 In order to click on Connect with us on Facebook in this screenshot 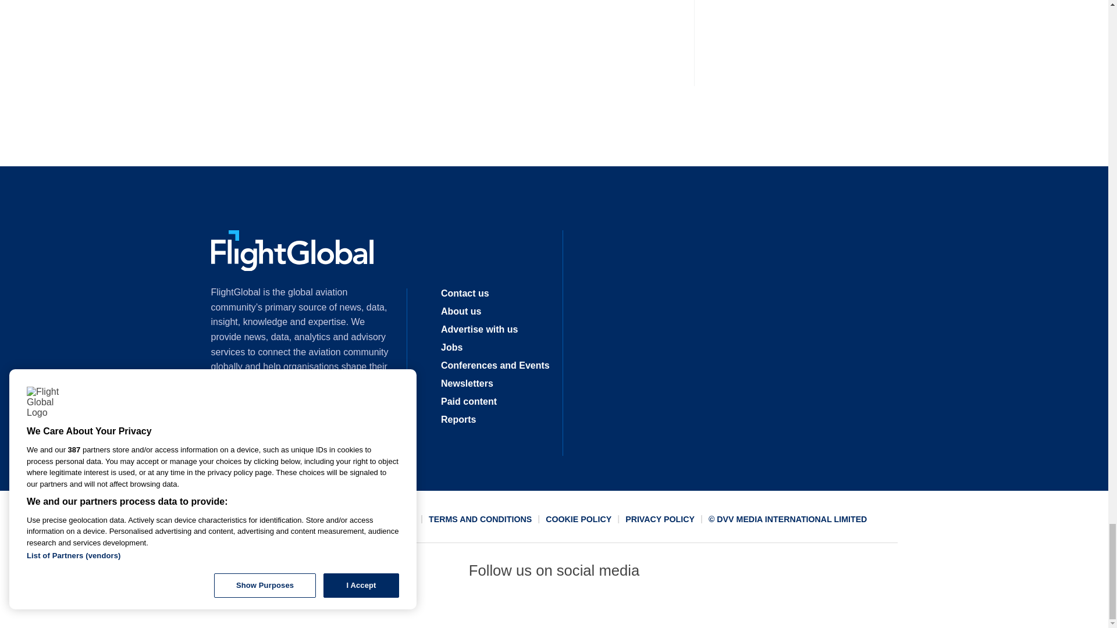, I will do `click(469, 607)`.